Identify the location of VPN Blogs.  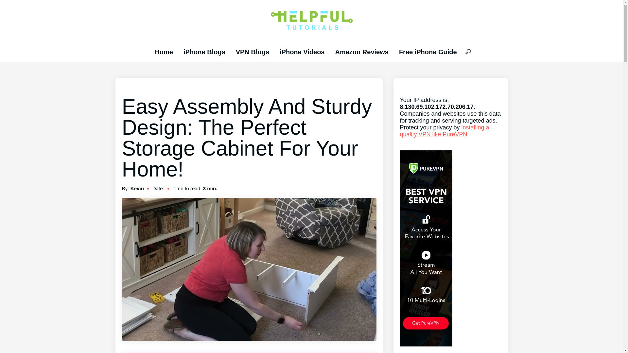
(253, 52).